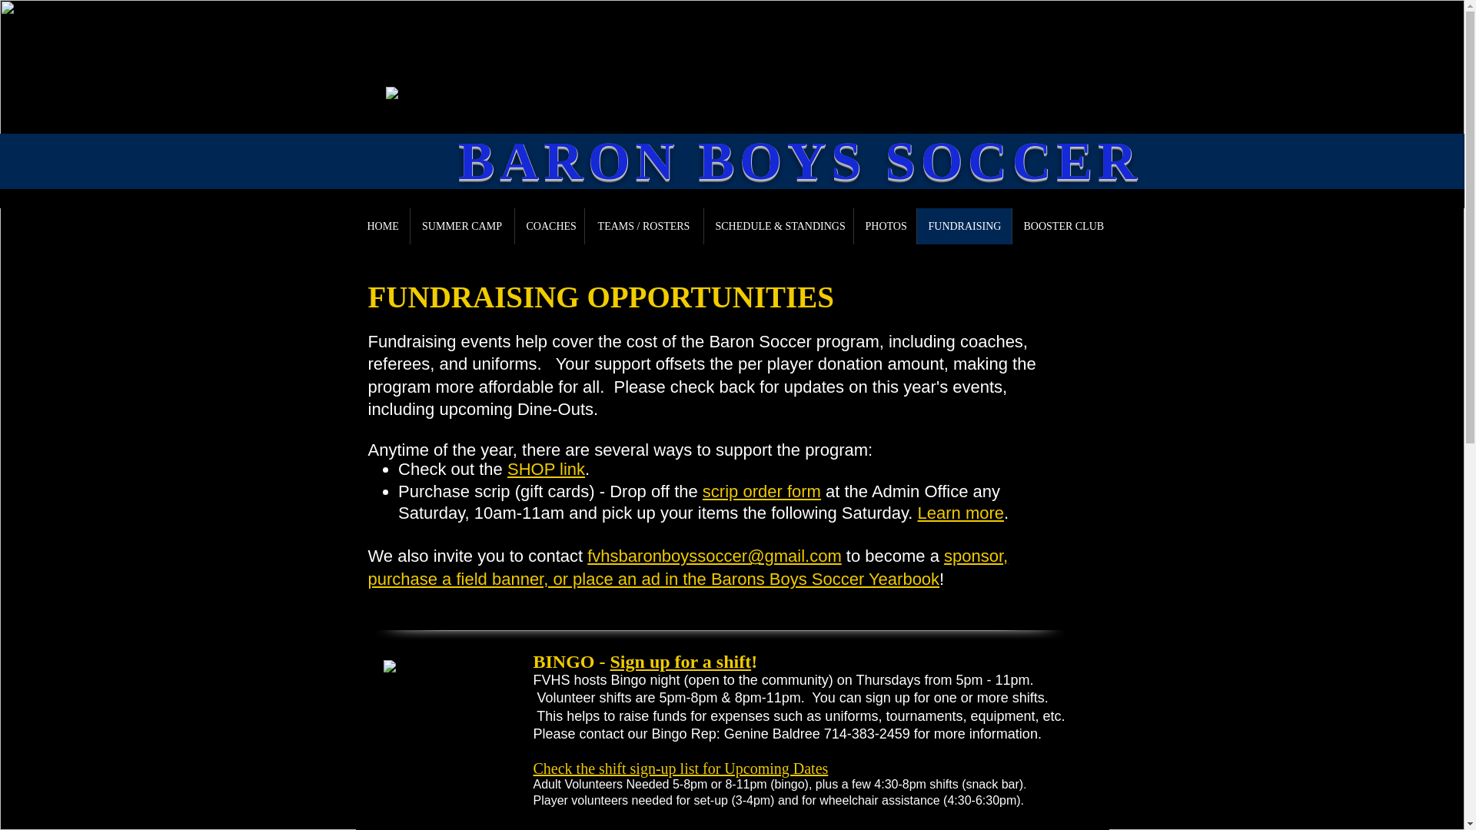 The height and width of the screenshot is (830, 1476). What do you see at coordinates (681, 661) in the screenshot?
I see `Sign up for a shift` at bounding box center [681, 661].